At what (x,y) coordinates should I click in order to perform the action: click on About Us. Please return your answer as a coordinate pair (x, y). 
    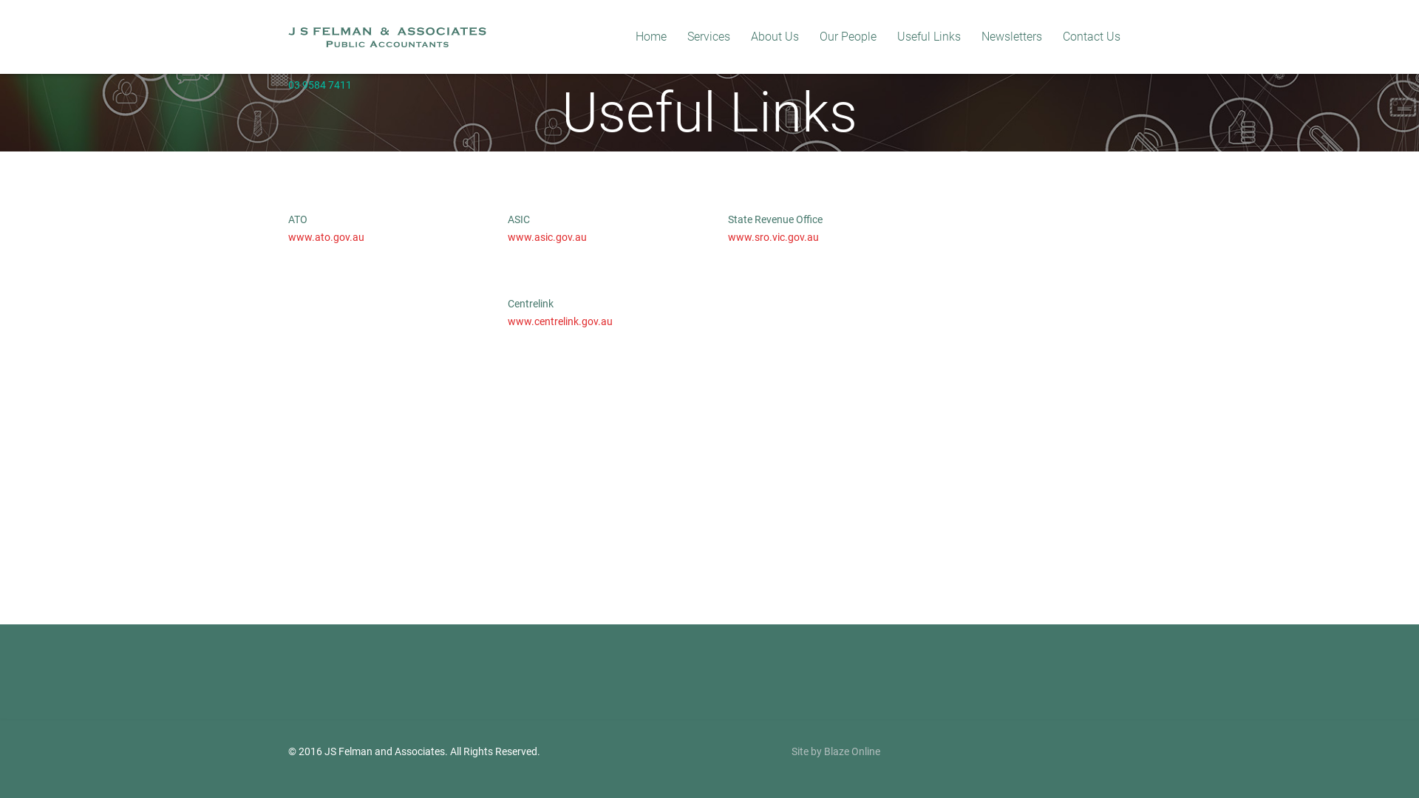
    Looking at the image, I should click on (775, 37).